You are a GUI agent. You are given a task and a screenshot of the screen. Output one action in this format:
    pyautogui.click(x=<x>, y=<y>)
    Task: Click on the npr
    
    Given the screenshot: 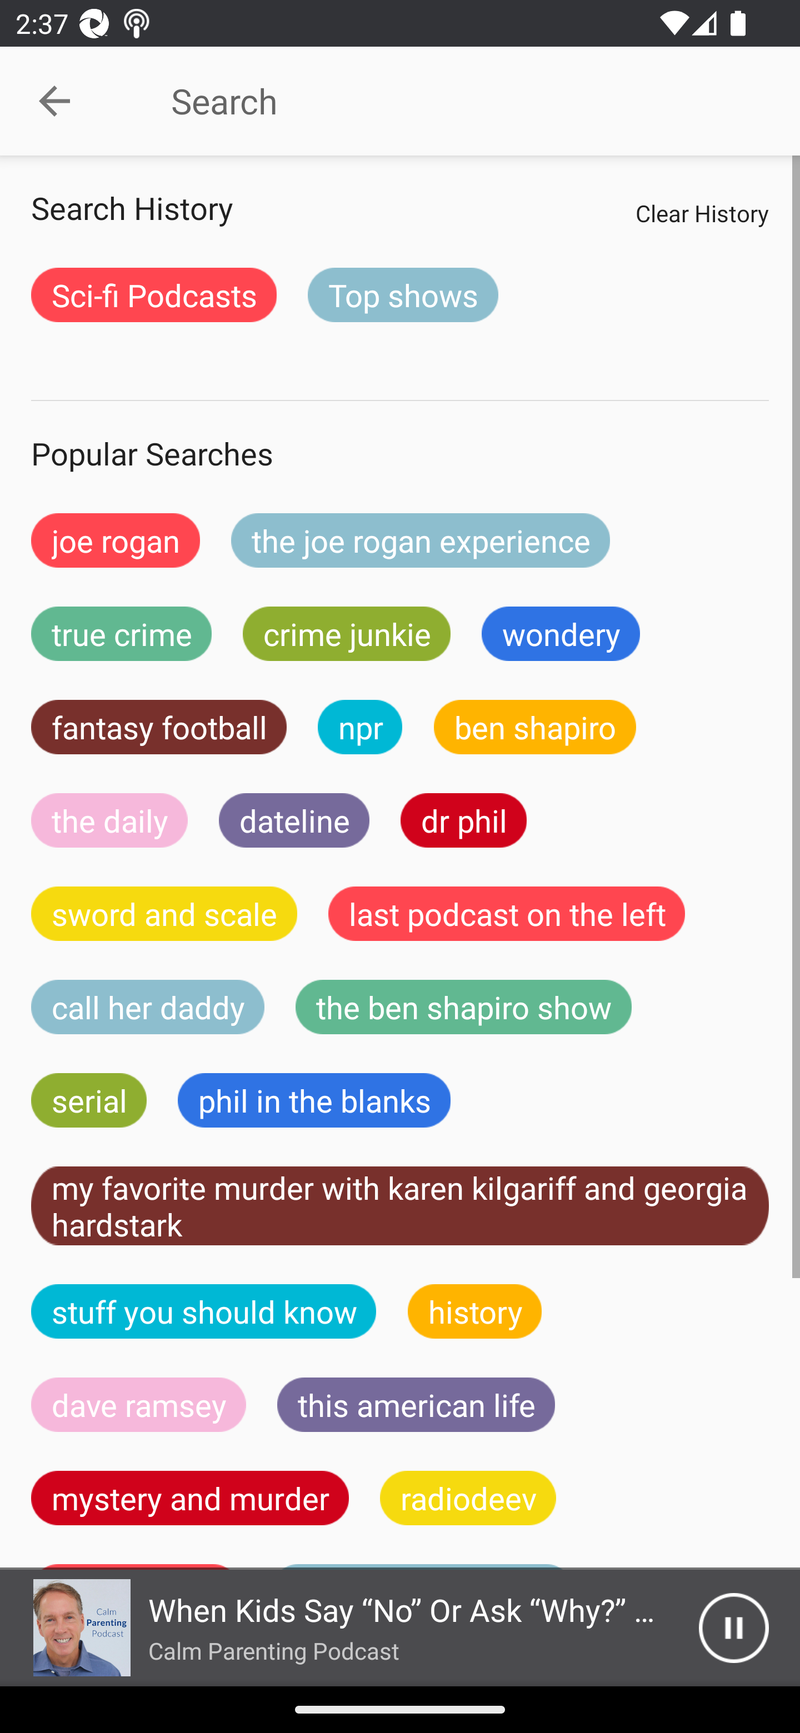 What is the action you would take?
    pyautogui.click(x=360, y=727)
    